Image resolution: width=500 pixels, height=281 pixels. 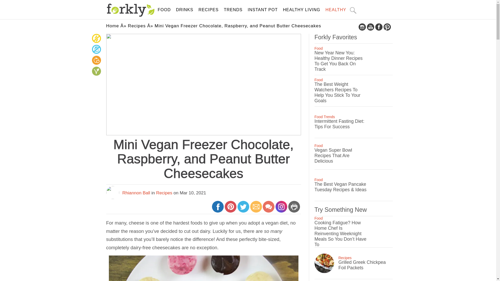 I want to click on HEALTHY, so click(x=336, y=10).